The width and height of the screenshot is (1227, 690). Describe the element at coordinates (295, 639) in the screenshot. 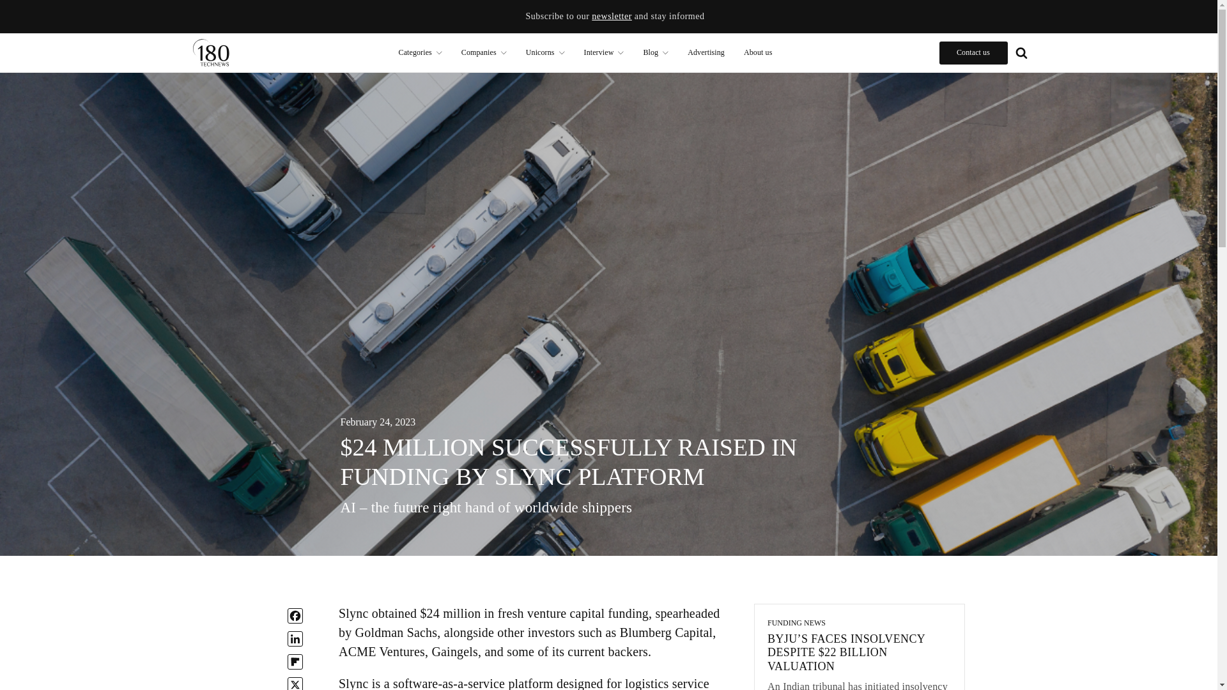

I see `Linkedin` at that location.